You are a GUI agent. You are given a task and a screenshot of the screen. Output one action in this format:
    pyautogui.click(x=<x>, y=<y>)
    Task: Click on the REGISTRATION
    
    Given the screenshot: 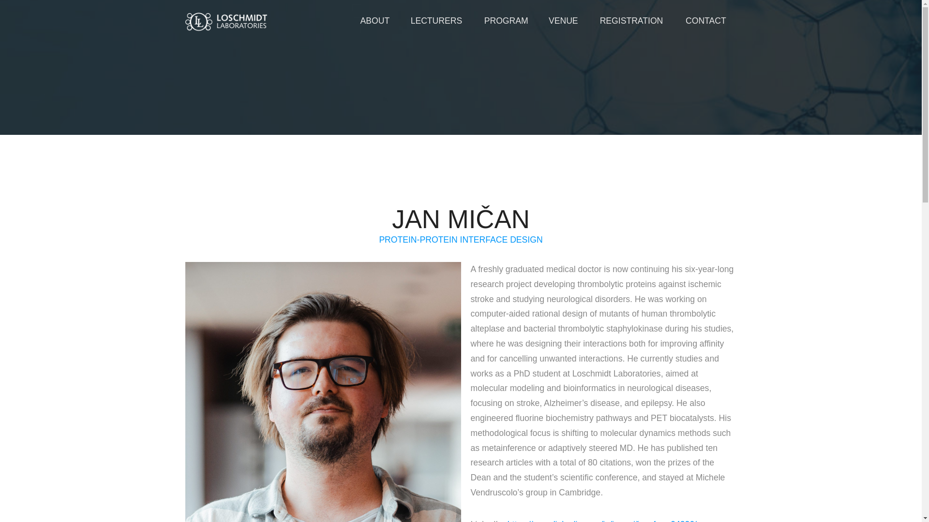 What is the action you would take?
    pyautogui.click(x=631, y=21)
    